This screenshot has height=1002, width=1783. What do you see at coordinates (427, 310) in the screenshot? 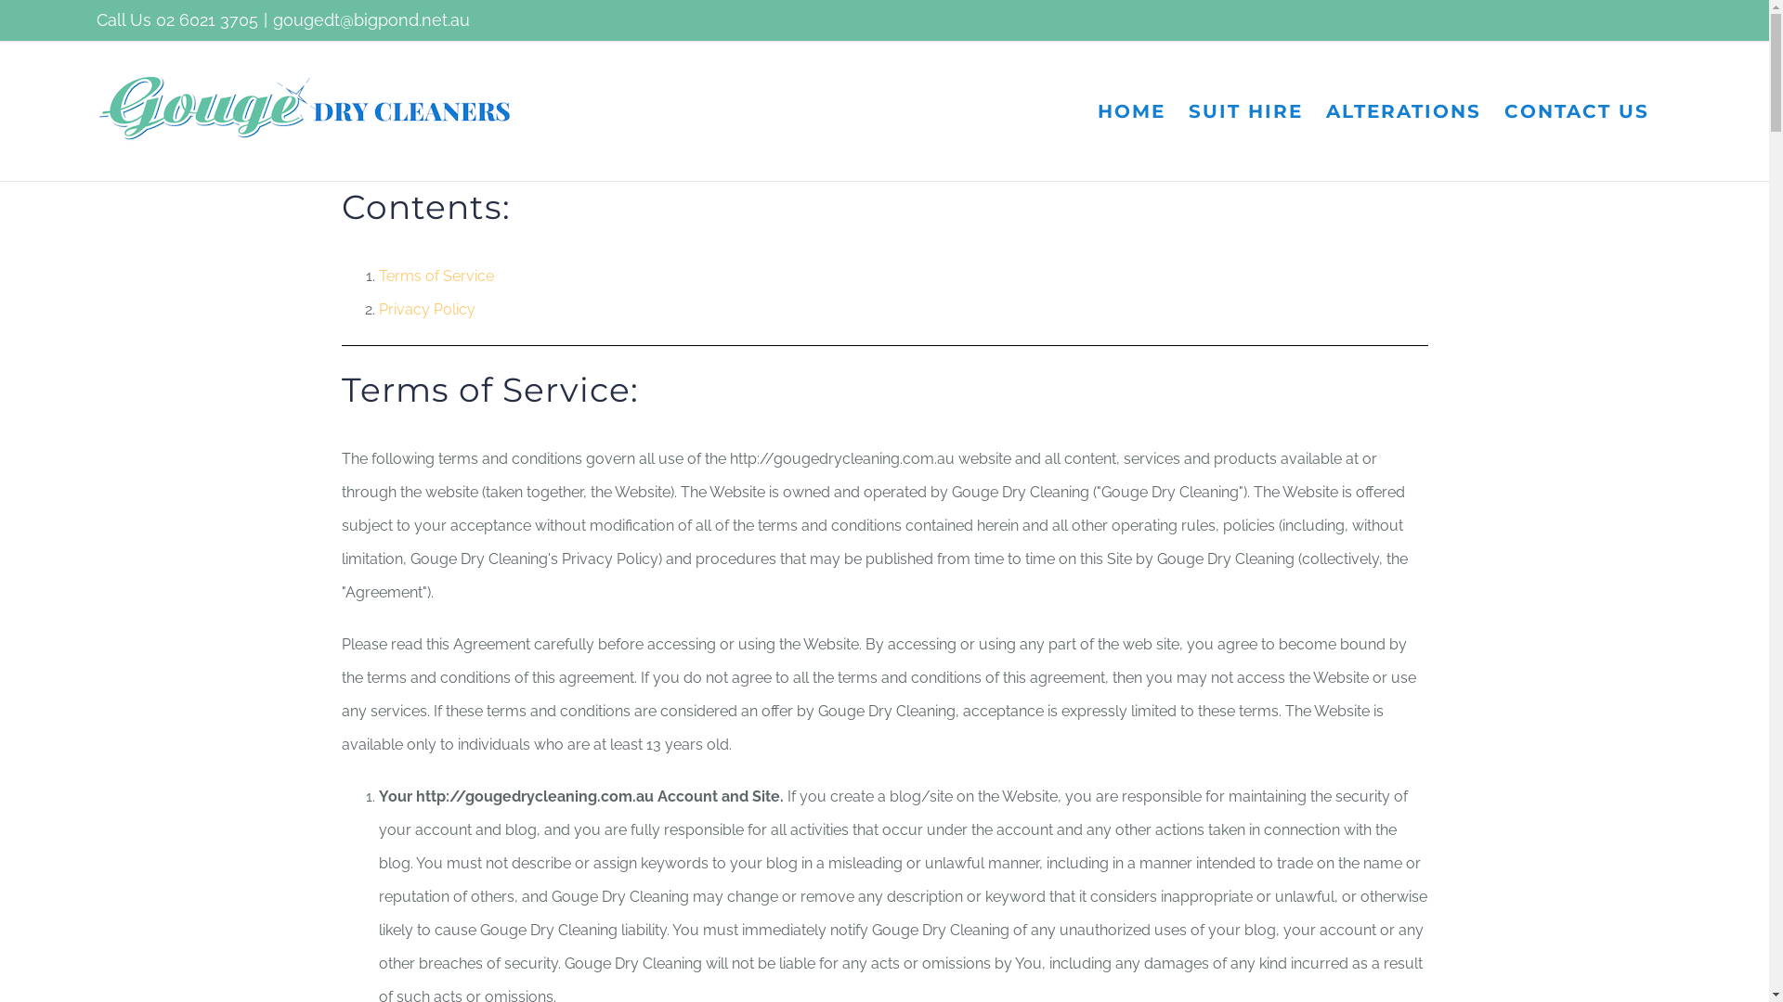
I see `Privacy Policy` at bounding box center [427, 310].